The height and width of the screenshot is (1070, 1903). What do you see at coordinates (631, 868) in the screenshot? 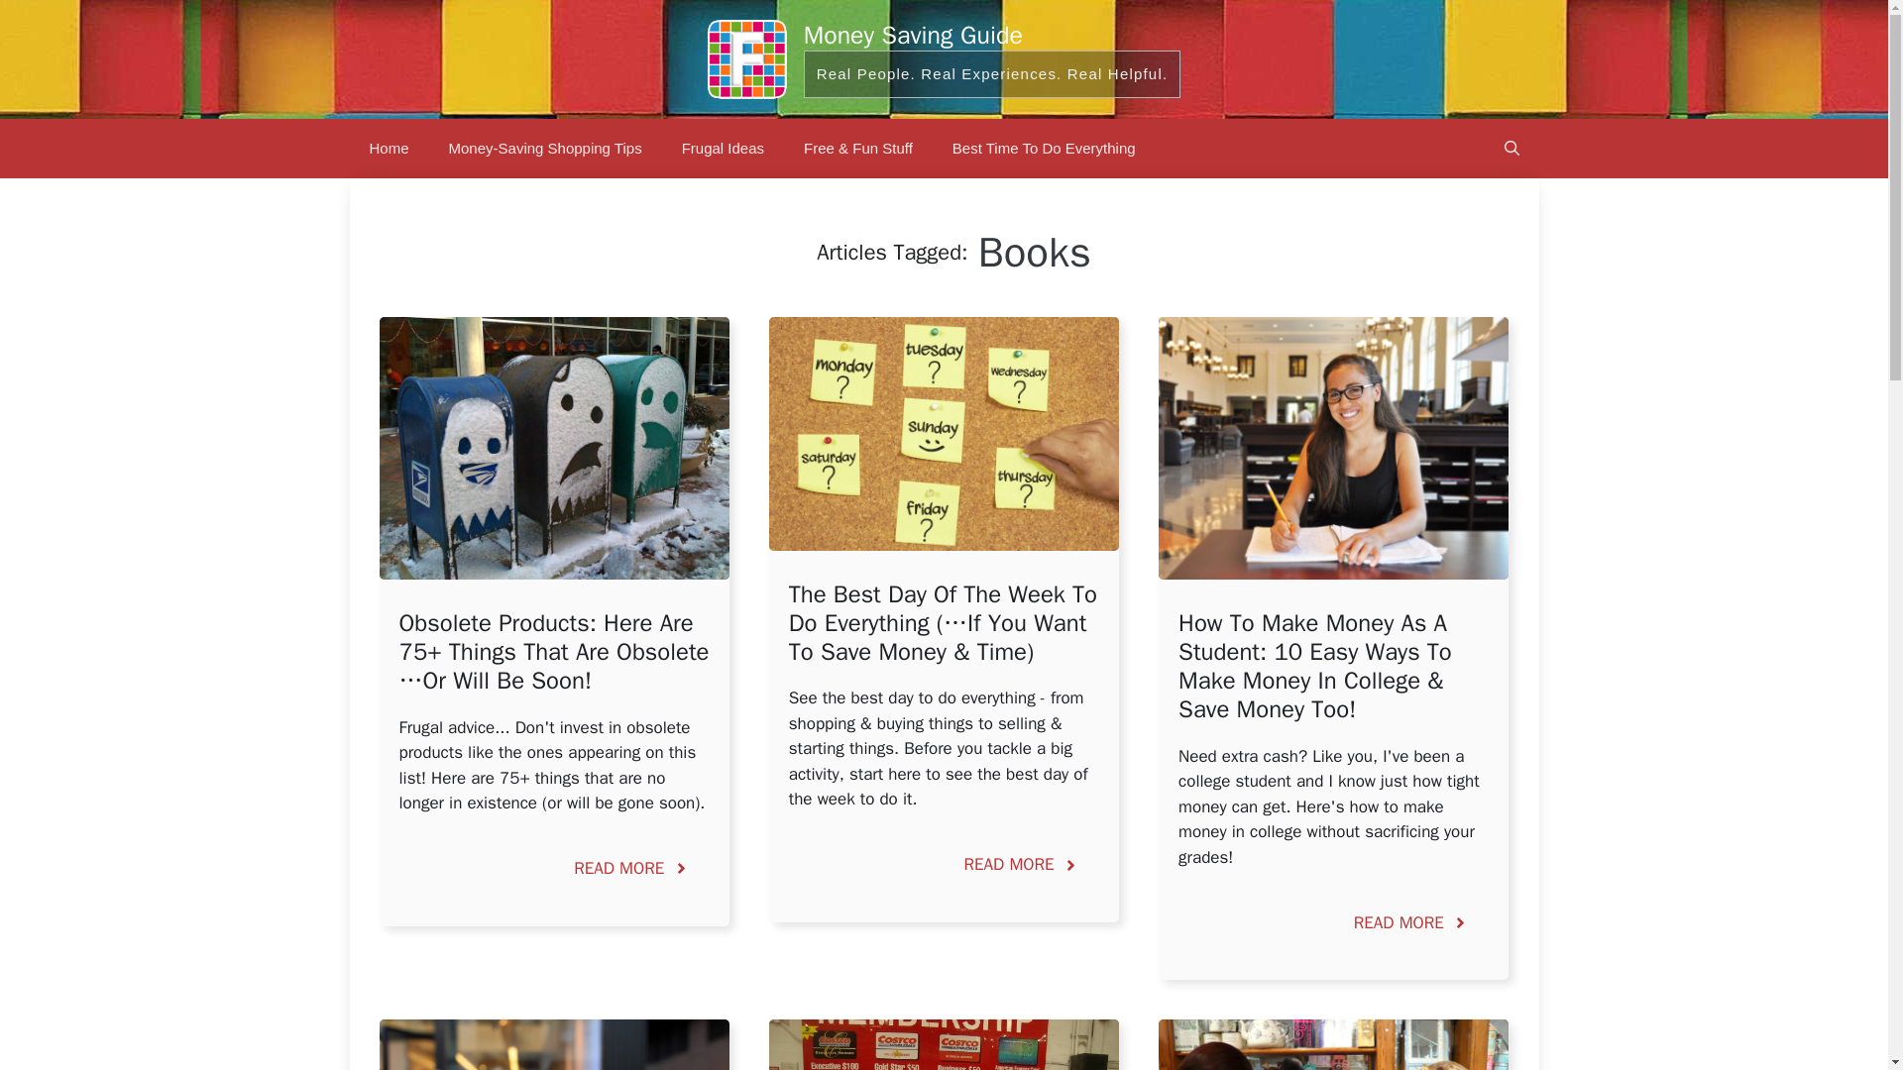
I see `READ MORE` at bounding box center [631, 868].